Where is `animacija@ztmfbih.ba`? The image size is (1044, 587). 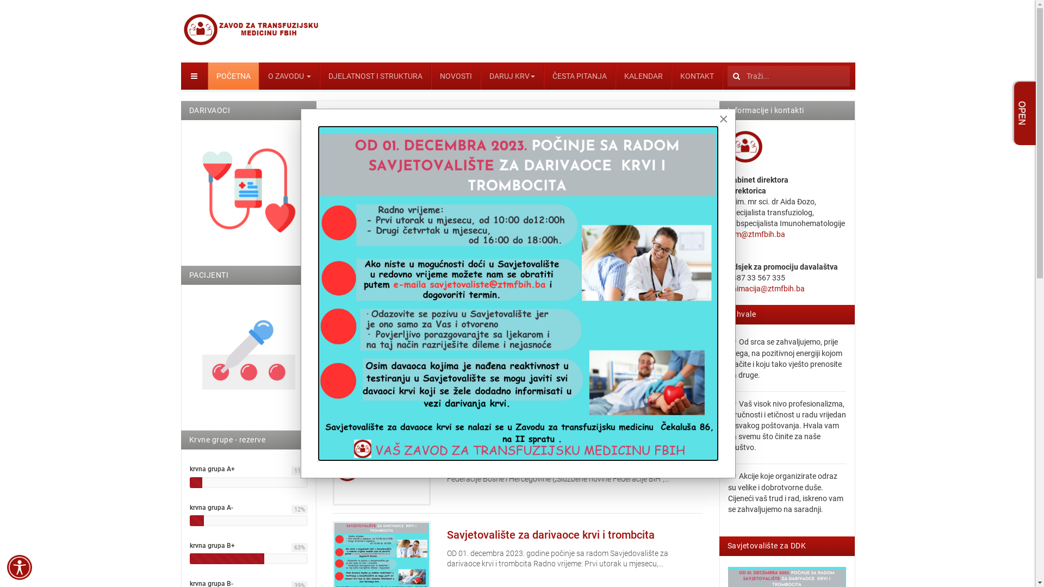 animacija@ztmfbih.ba is located at coordinates (767, 289).